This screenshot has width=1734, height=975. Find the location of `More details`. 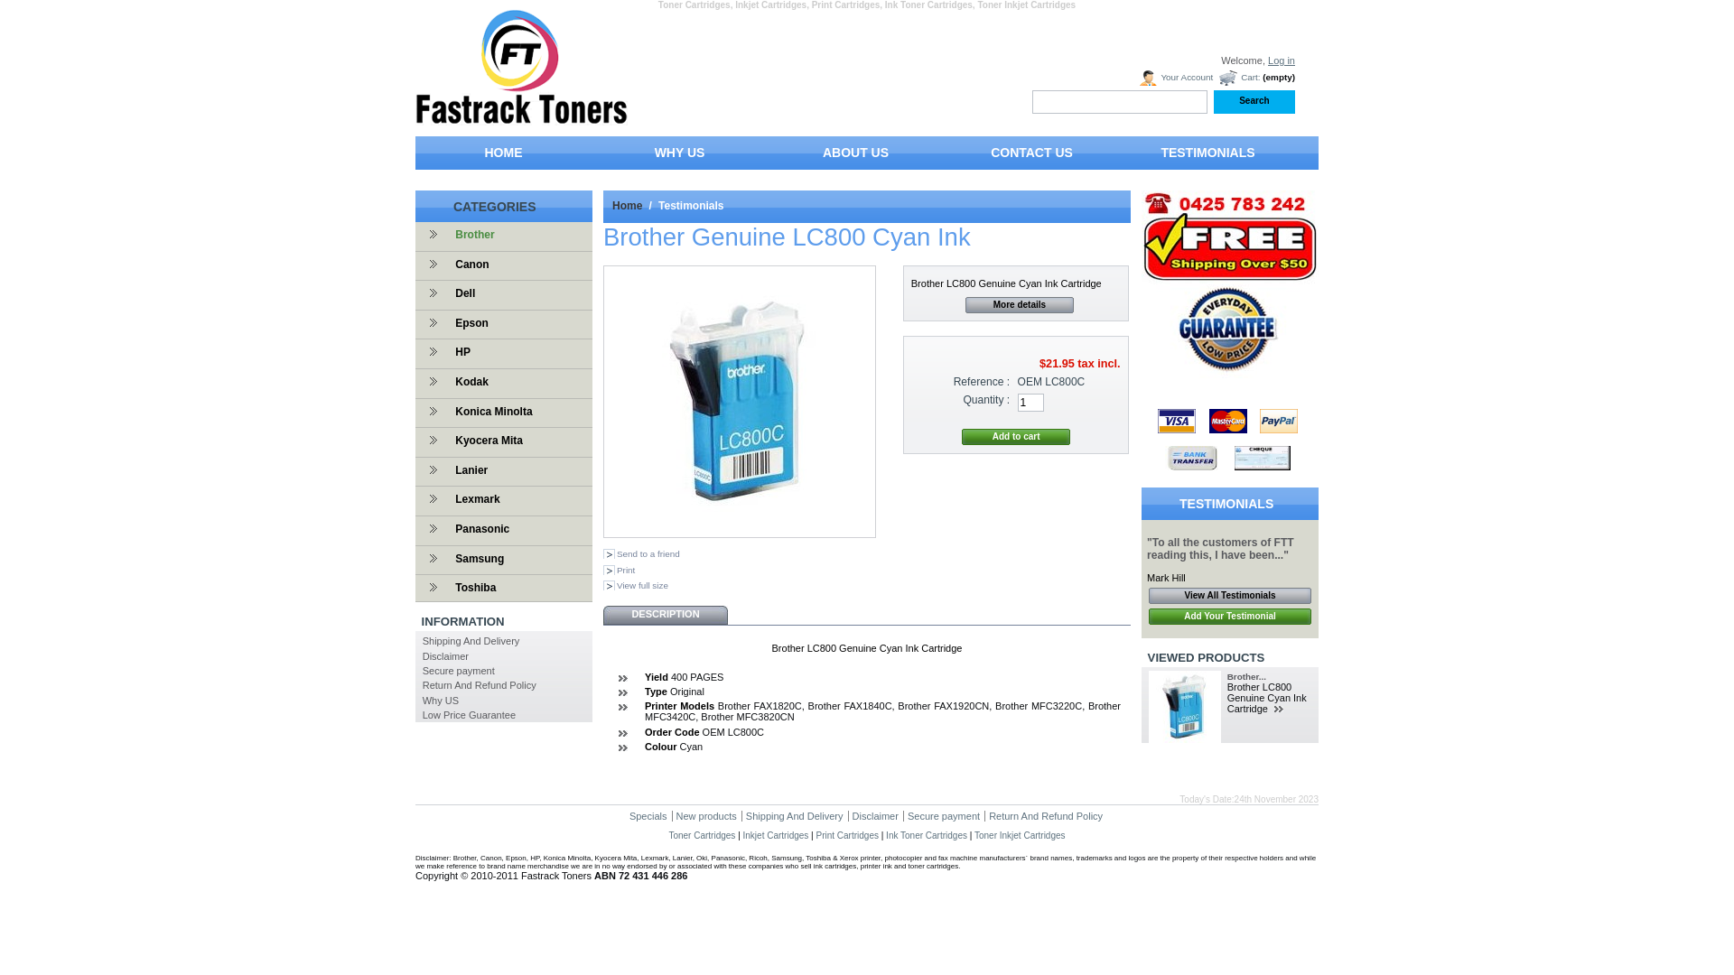

More details is located at coordinates (1020, 305).